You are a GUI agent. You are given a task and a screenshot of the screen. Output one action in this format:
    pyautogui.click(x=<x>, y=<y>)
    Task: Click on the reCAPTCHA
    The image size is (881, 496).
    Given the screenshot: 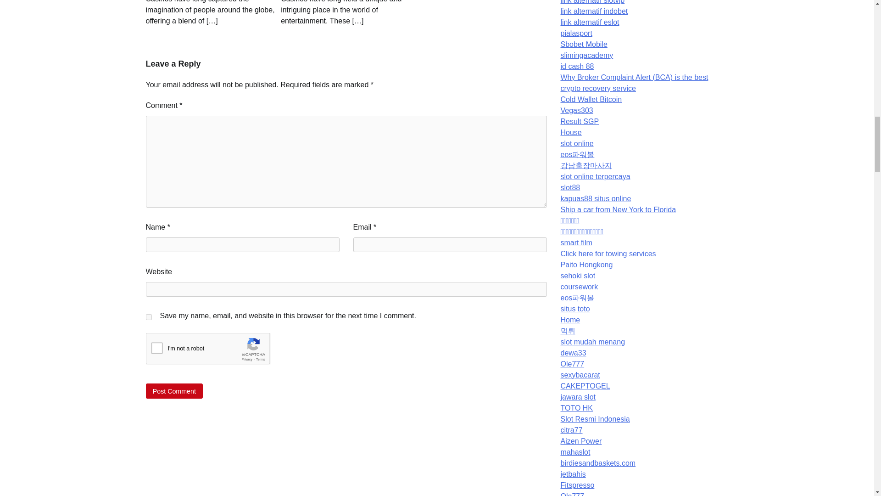 What is the action you would take?
    pyautogui.click(x=216, y=351)
    